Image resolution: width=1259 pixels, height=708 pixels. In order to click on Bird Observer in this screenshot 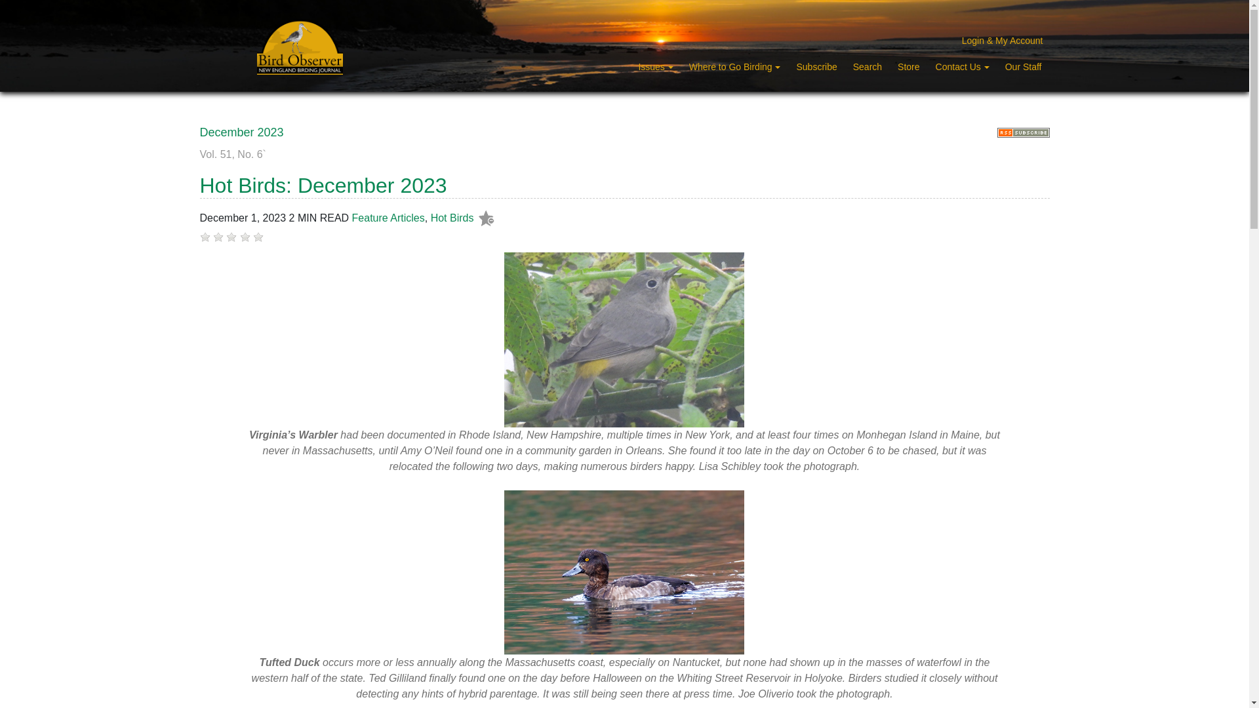, I will do `click(299, 47)`.